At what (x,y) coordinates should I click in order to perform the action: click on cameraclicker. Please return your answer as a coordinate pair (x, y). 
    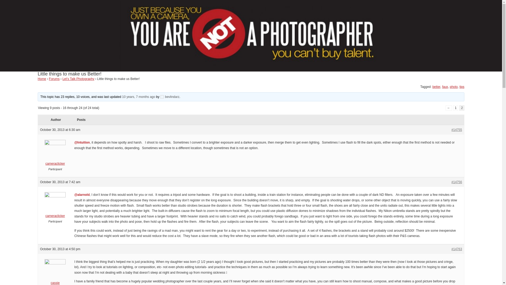
    Looking at the image, I should click on (55, 206).